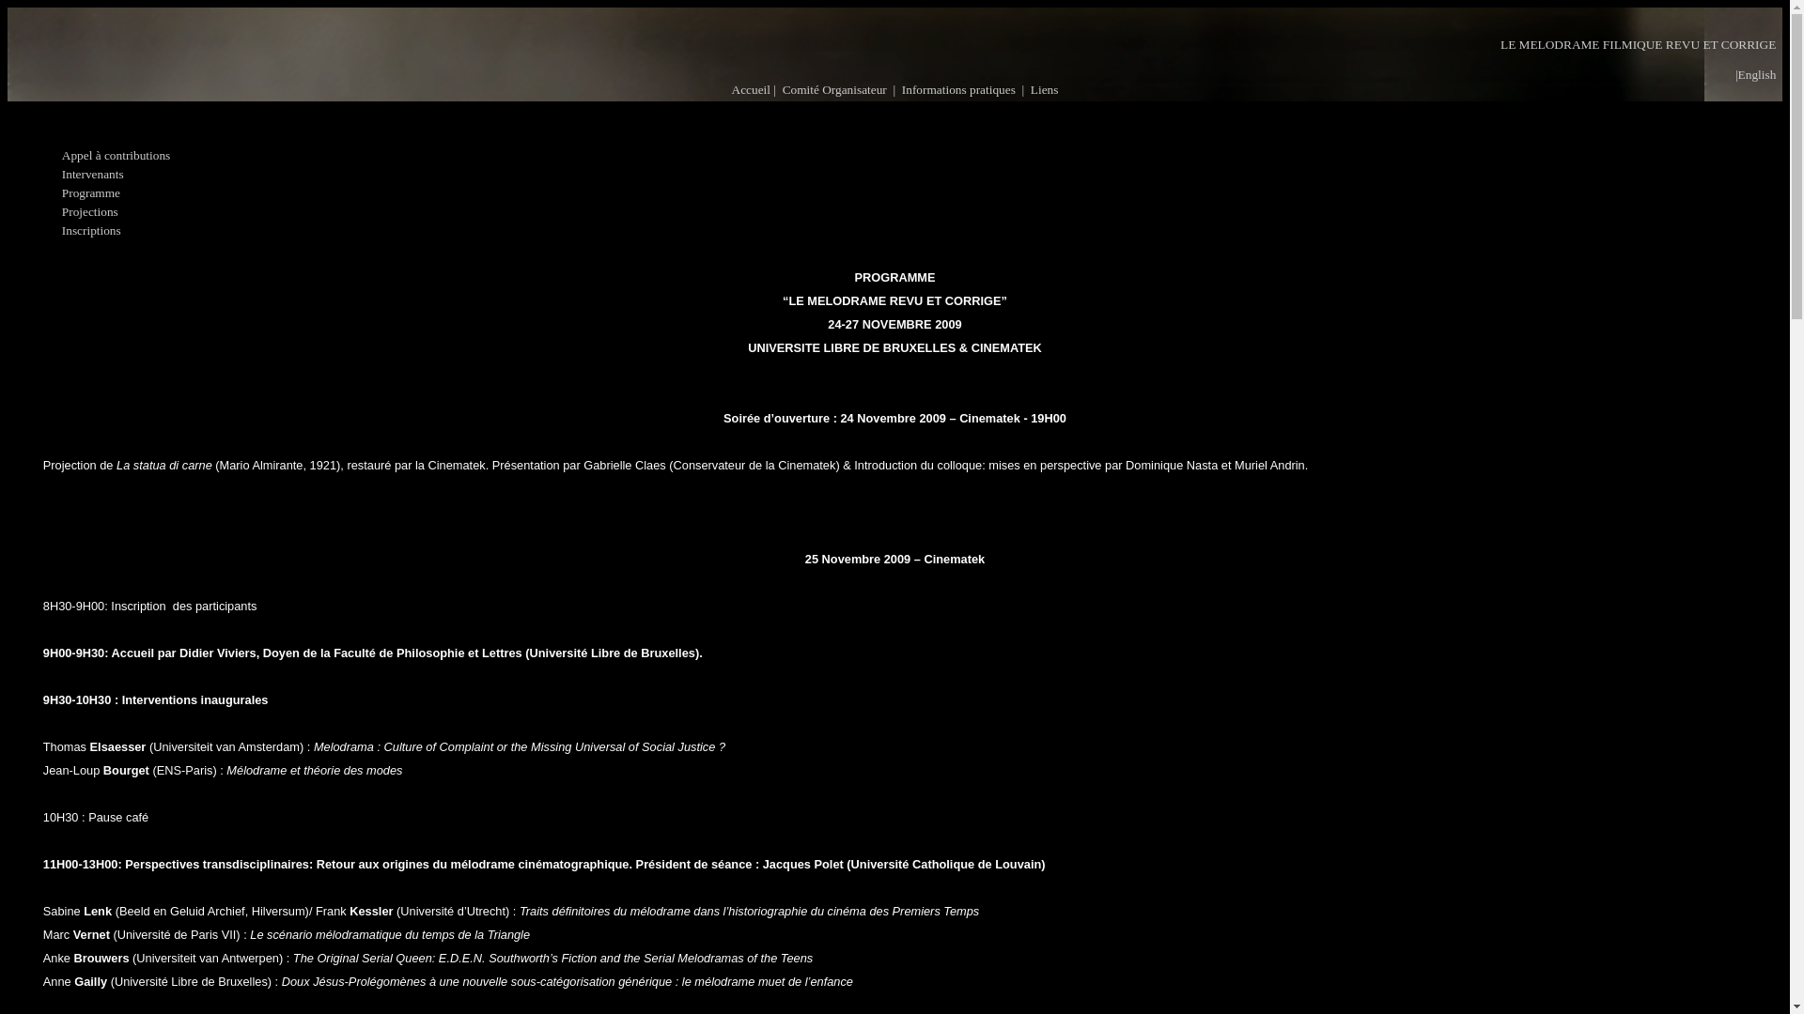 This screenshot has width=1804, height=1014. What do you see at coordinates (1757, 75) in the screenshot?
I see `English` at bounding box center [1757, 75].